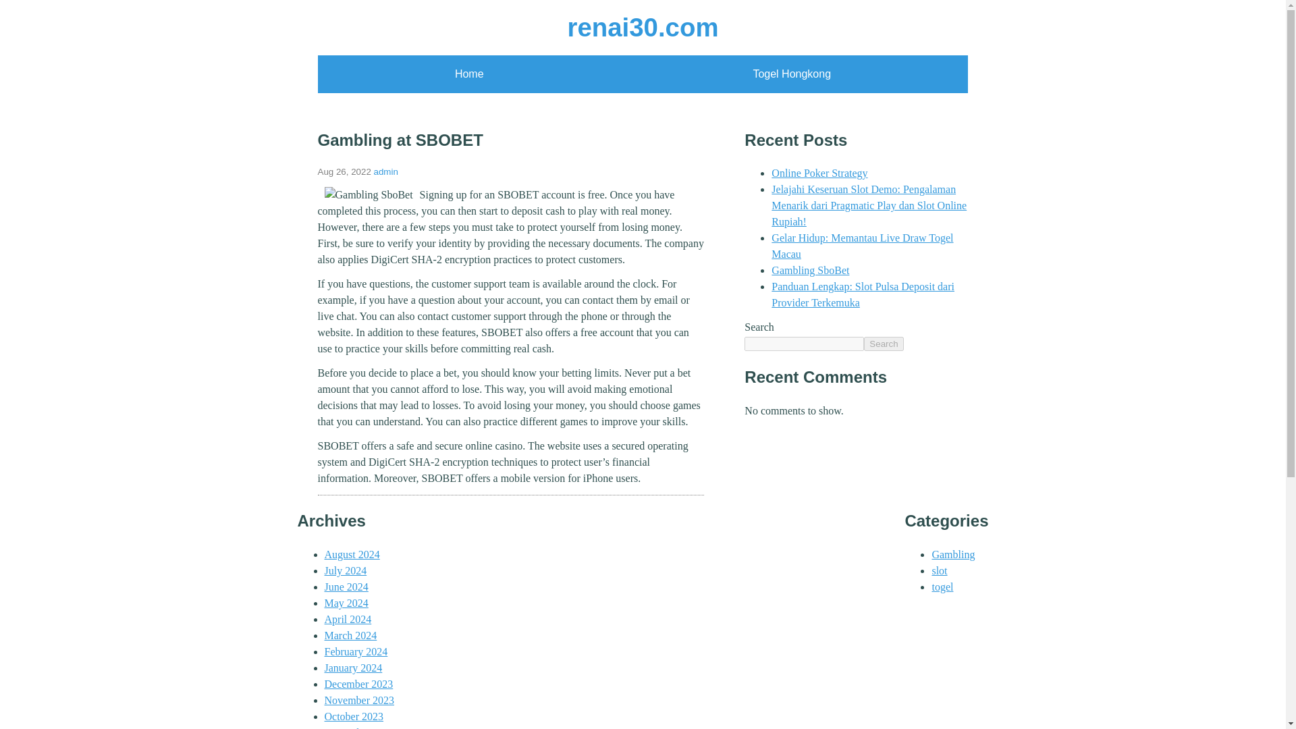 This screenshot has width=1296, height=729. What do you see at coordinates (358, 684) in the screenshot?
I see `December 2023` at bounding box center [358, 684].